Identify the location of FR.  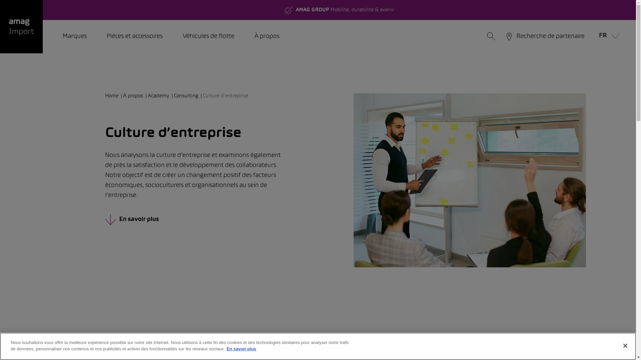
(608, 37).